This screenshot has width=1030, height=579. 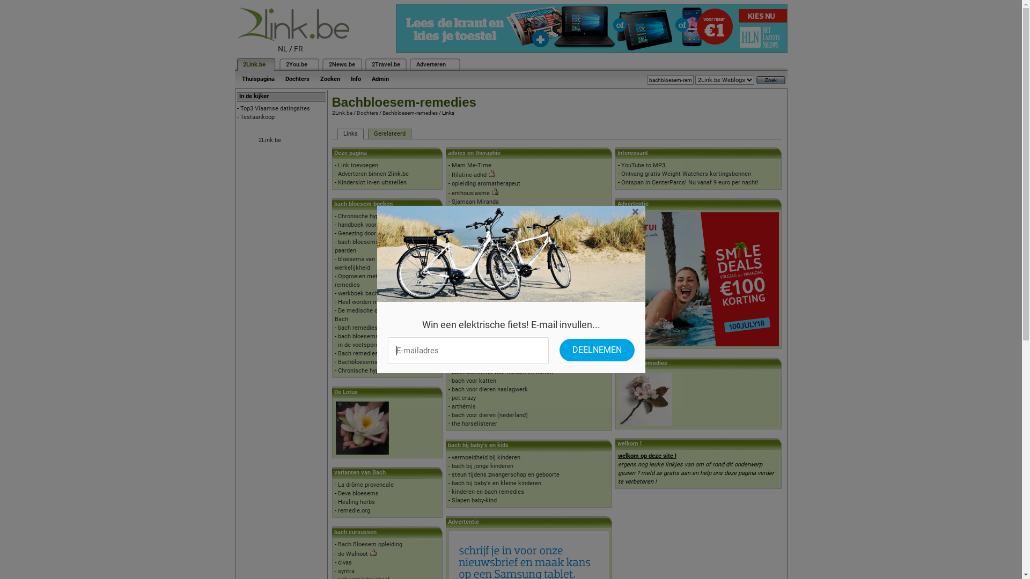 What do you see at coordinates (476, 346) in the screenshot?
I see `bach voor paarden` at bounding box center [476, 346].